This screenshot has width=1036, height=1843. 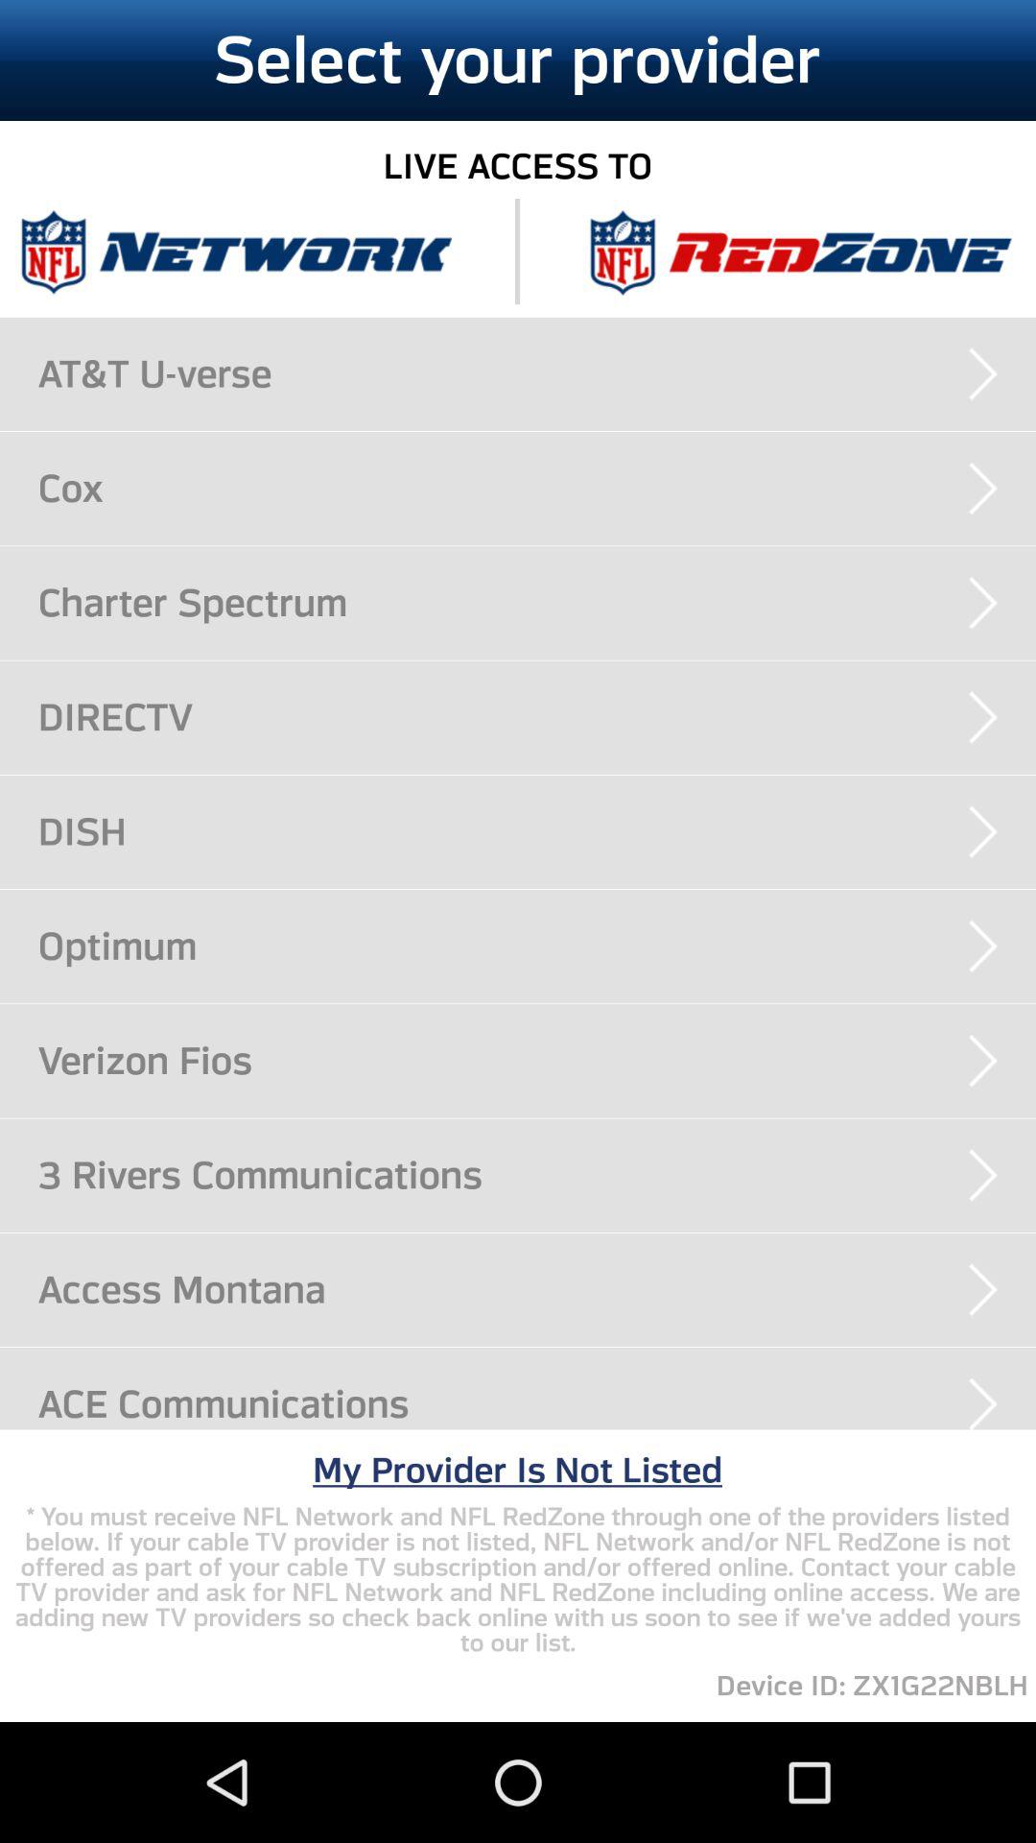 What do you see at coordinates (537, 831) in the screenshot?
I see `flip until dish icon` at bounding box center [537, 831].